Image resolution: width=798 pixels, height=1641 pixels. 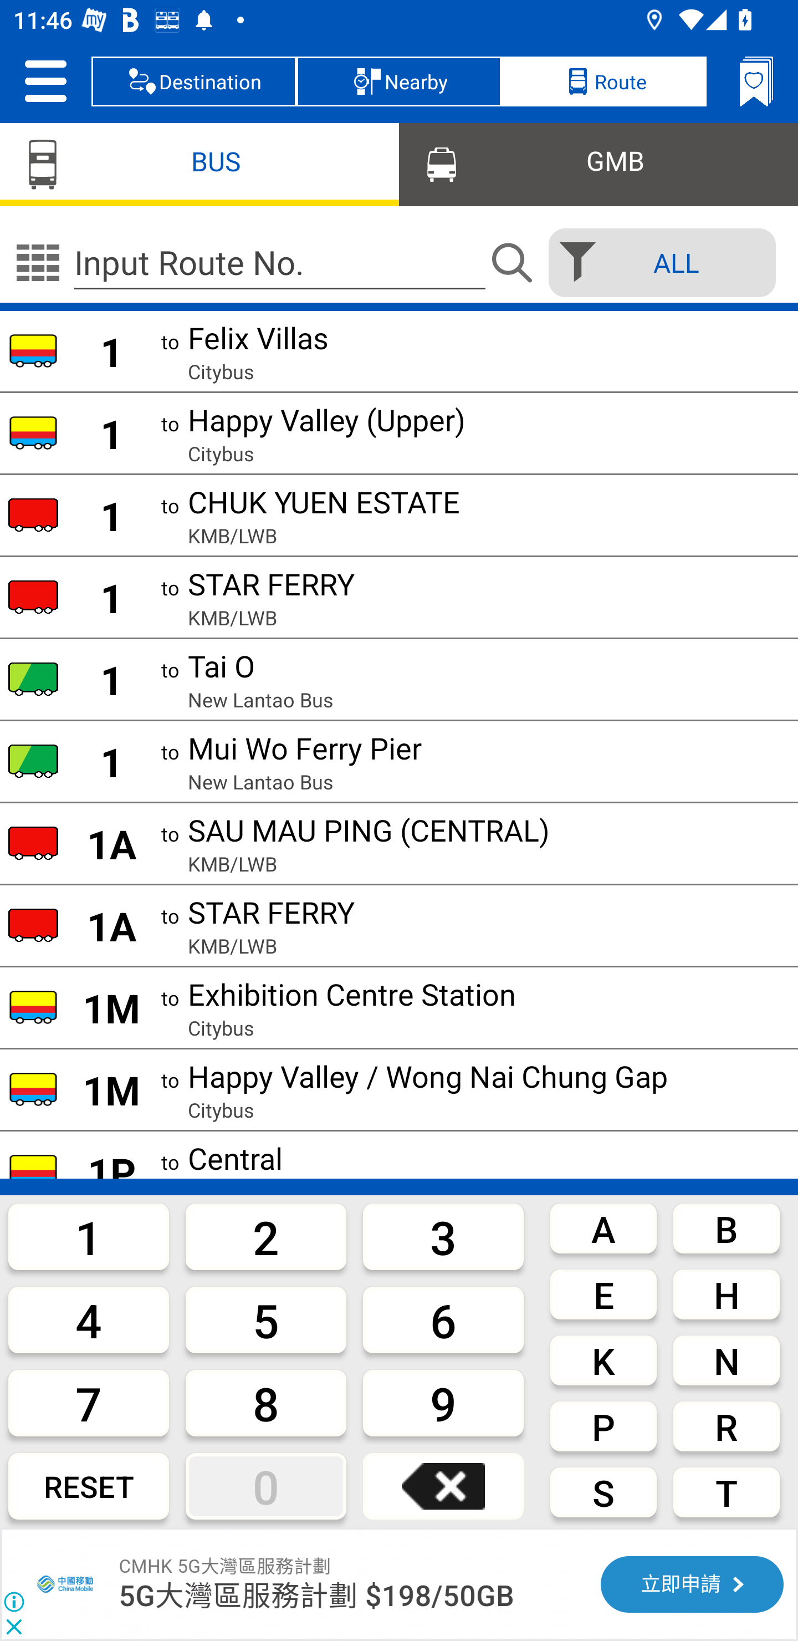 I want to click on 0, so click(x=266, y=1486).